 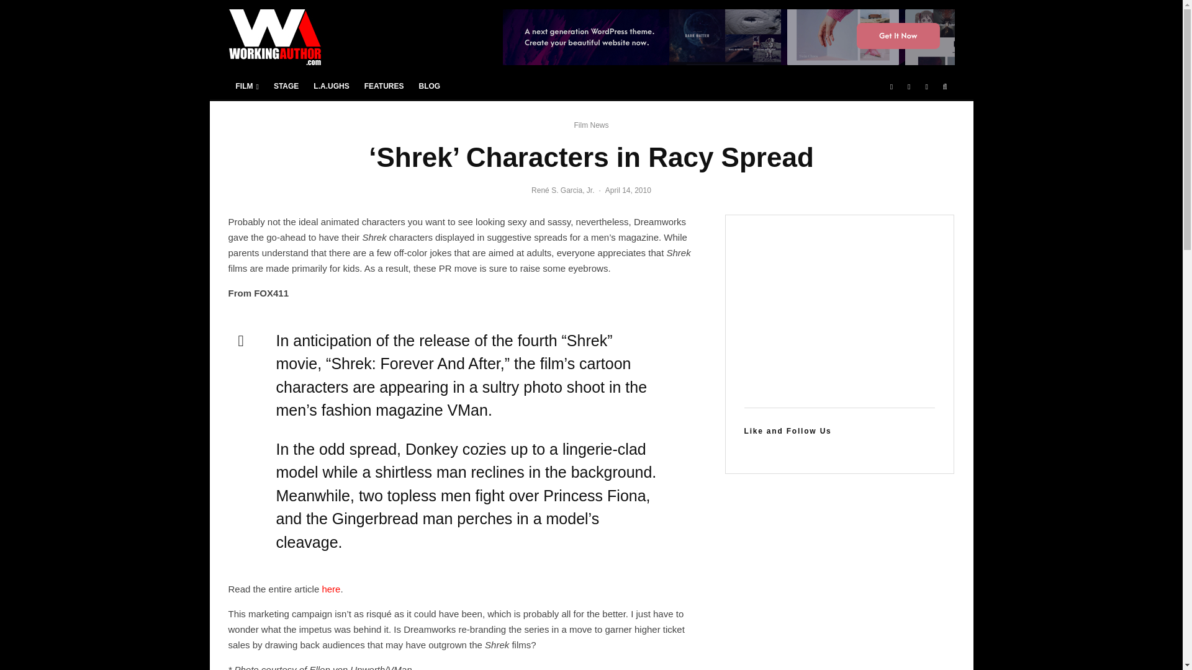 I want to click on L.A.UGHS, so click(x=332, y=86).